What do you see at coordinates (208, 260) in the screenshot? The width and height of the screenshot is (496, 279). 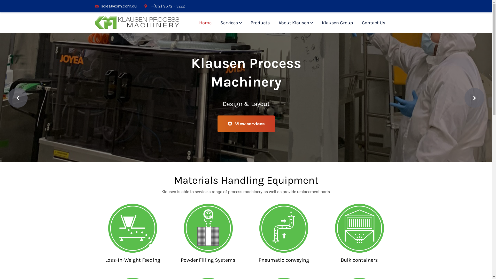 I see `Powder Filling Systems` at bounding box center [208, 260].